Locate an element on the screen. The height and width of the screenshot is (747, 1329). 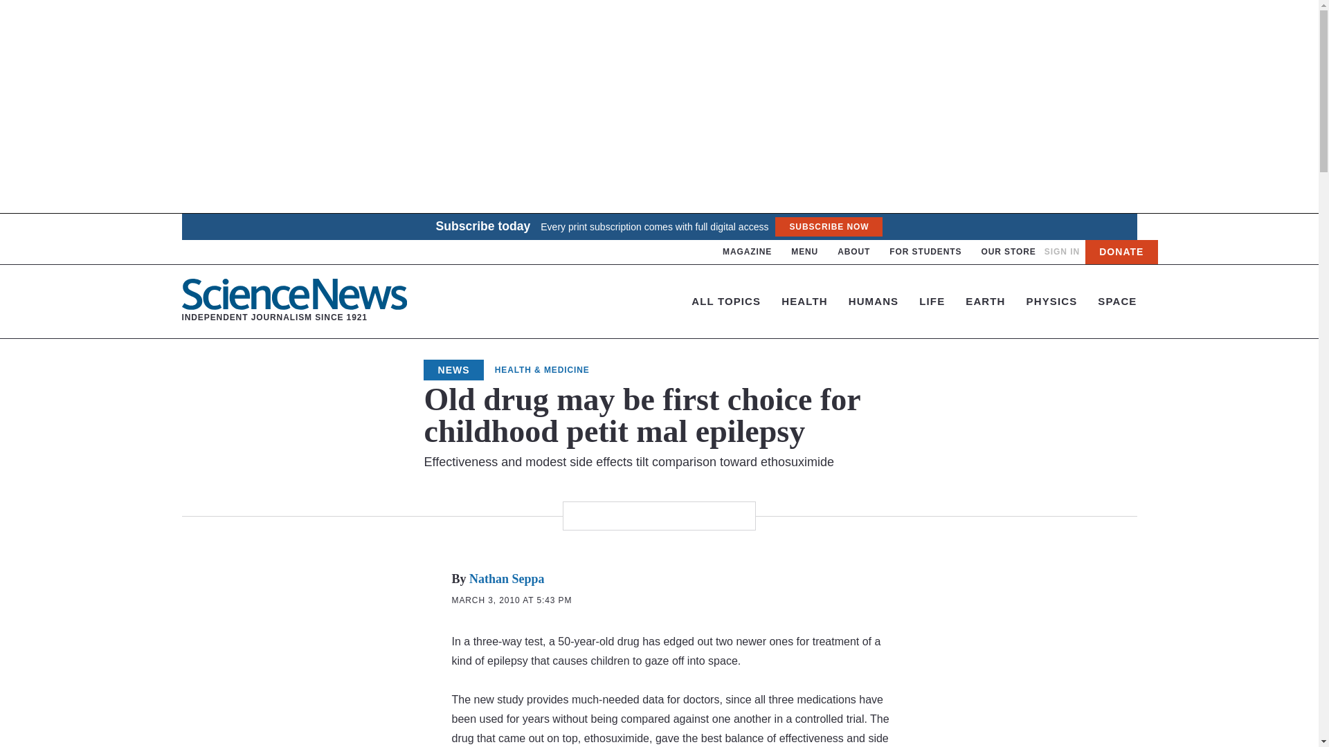
MAGAZINE is located at coordinates (748, 252).